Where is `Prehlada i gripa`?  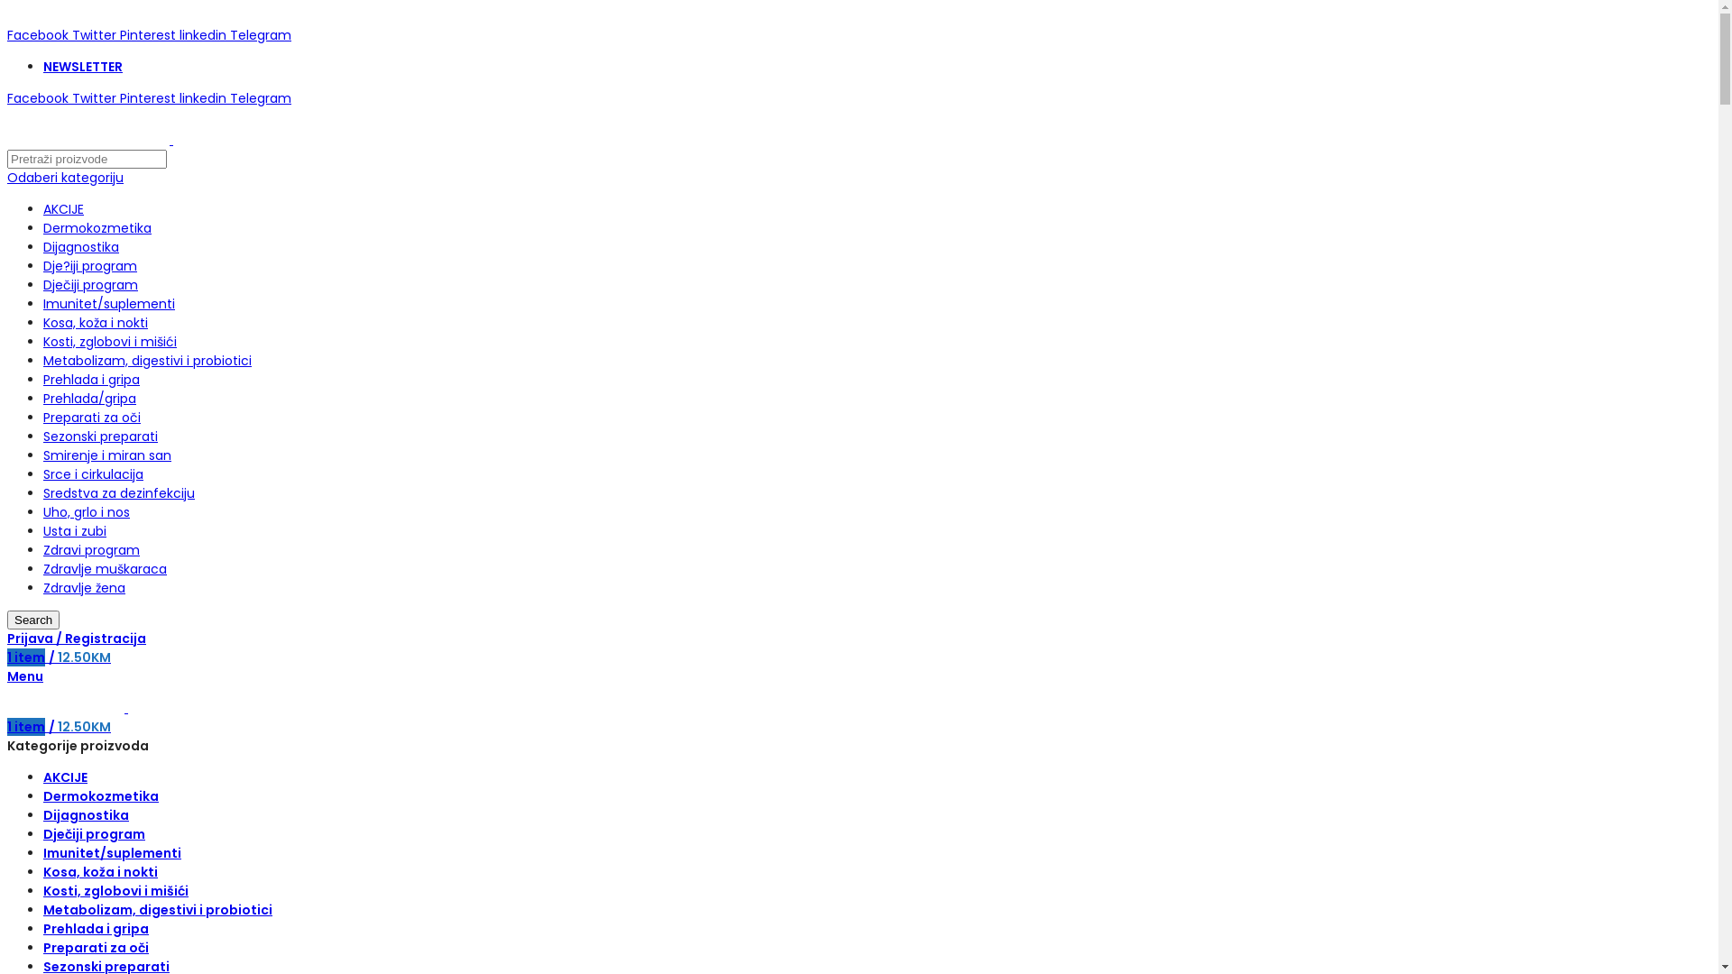
Prehlada i gripa is located at coordinates (96, 929).